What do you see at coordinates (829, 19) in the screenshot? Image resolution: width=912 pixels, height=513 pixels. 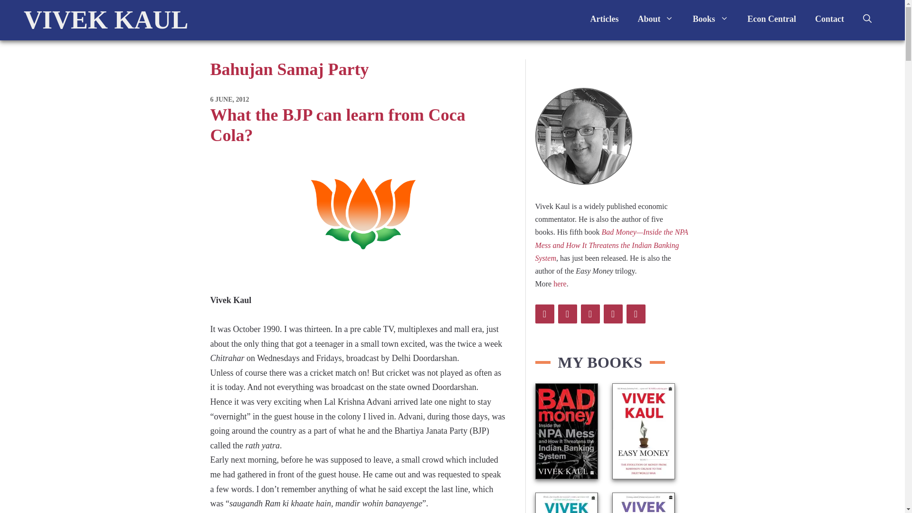 I see `Get in touch ` at bounding box center [829, 19].